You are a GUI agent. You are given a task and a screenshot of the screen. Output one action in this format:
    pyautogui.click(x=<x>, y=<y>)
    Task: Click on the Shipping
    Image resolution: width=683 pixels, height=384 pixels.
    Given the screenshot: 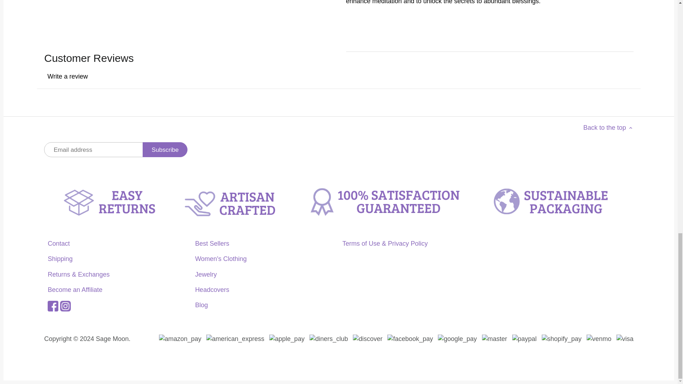 What is the action you would take?
    pyautogui.click(x=60, y=259)
    